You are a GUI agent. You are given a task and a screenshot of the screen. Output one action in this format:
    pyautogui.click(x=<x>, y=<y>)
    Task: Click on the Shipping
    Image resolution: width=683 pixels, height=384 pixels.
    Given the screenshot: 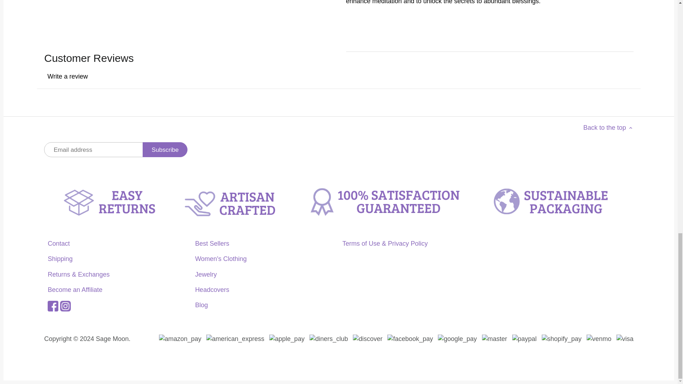 What is the action you would take?
    pyautogui.click(x=60, y=259)
    